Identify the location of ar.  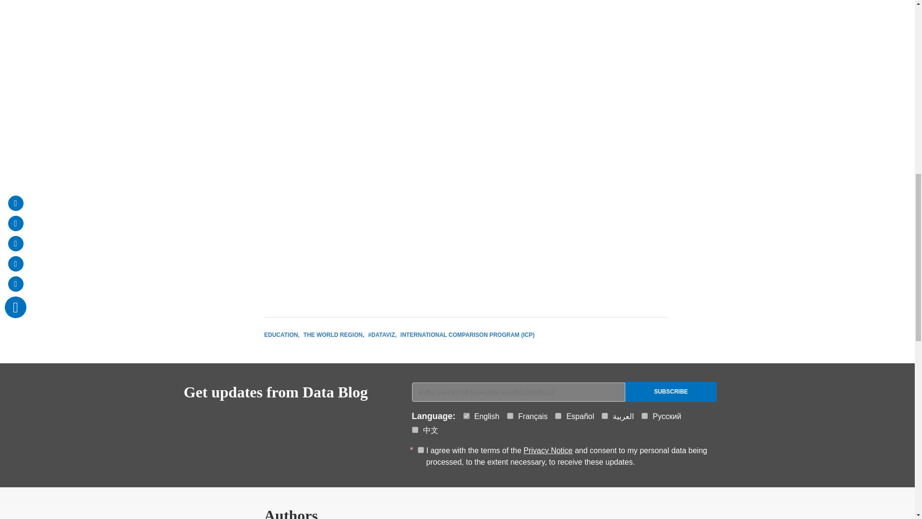
(605, 415).